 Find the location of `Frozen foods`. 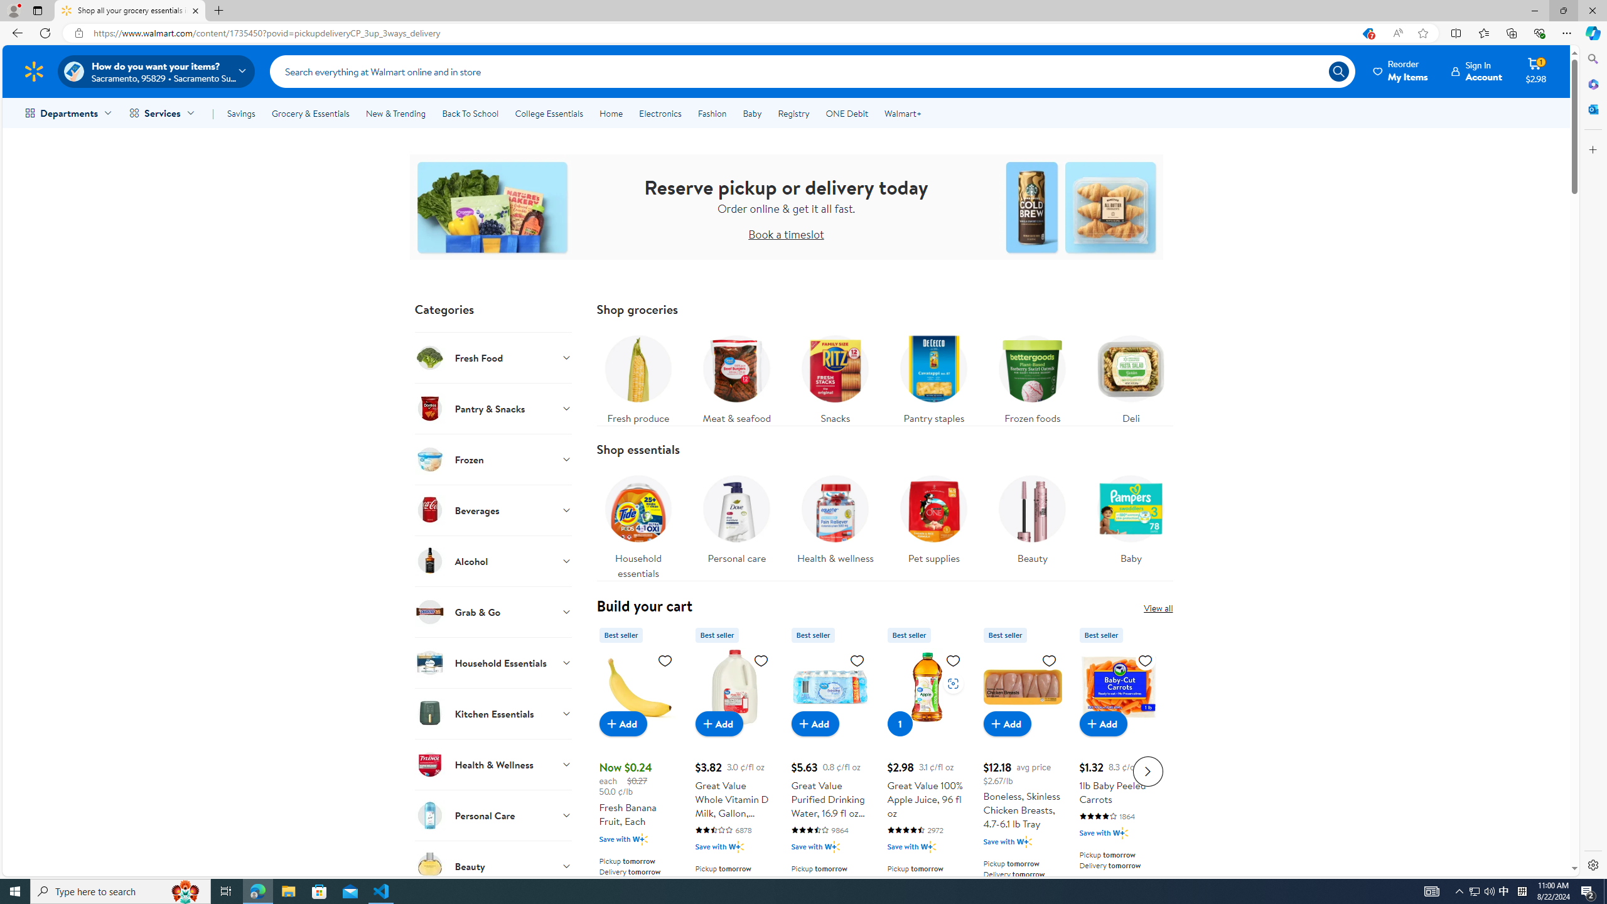

Frozen foods is located at coordinates (1032, 377).